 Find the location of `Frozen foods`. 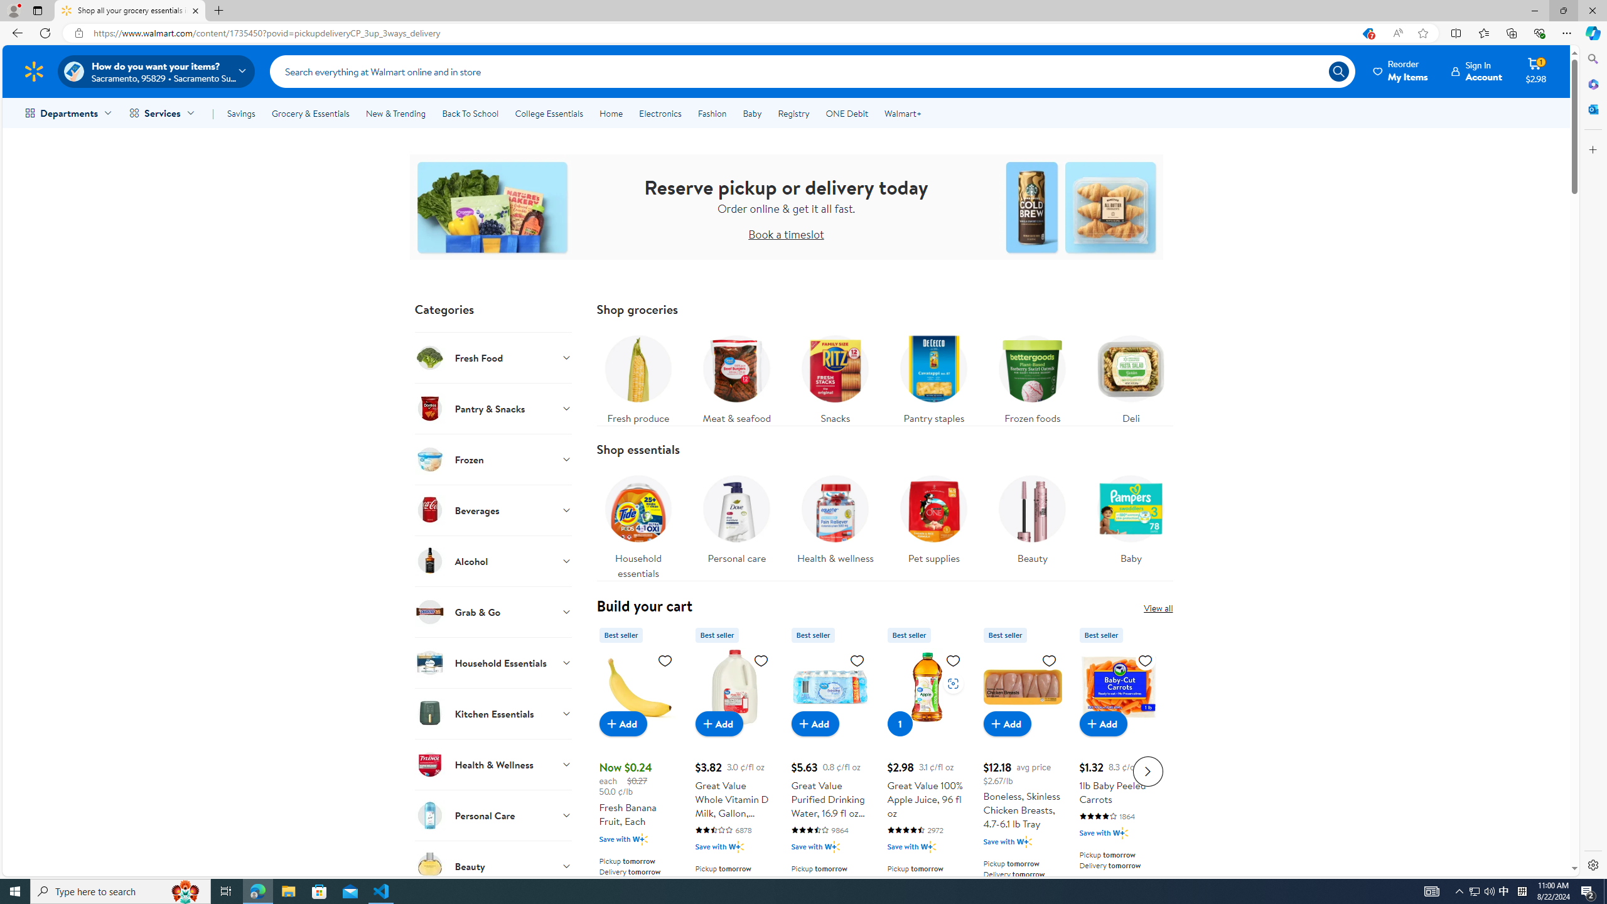

Frozen foods is located at coordinates (1032, 377).